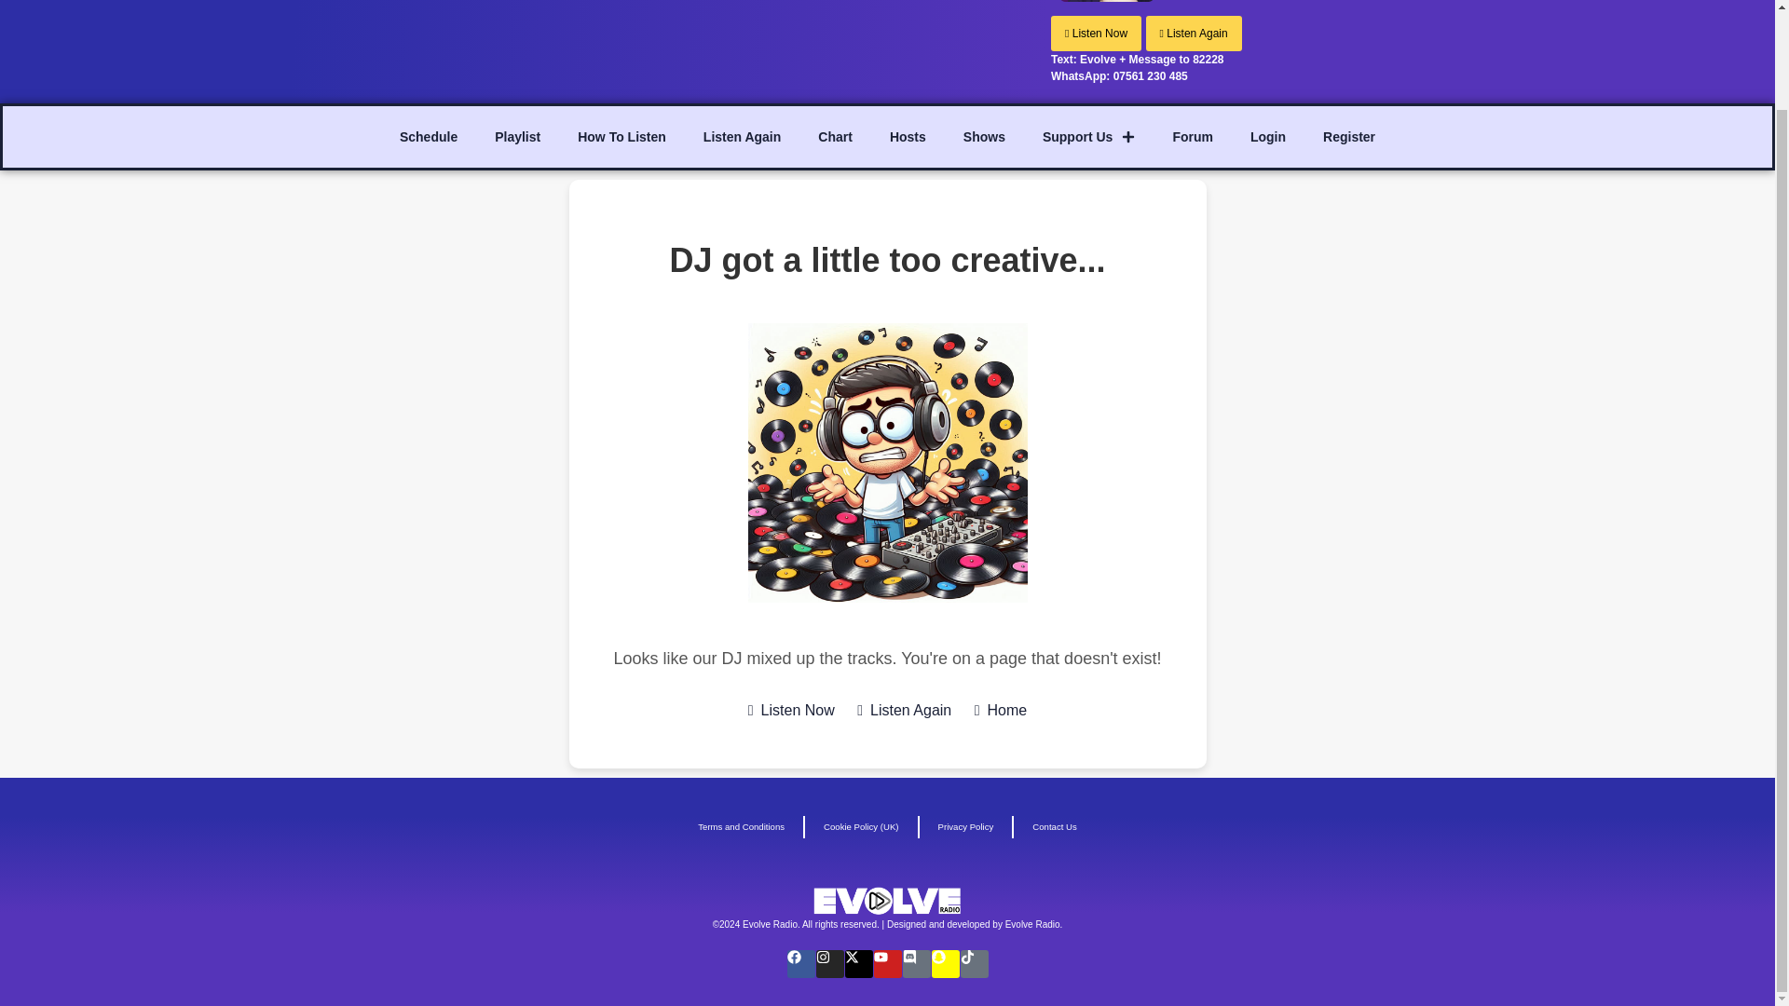 The width and height of the screenshot is (1789, 1006). I want to click on Login, so click(1267, 136).